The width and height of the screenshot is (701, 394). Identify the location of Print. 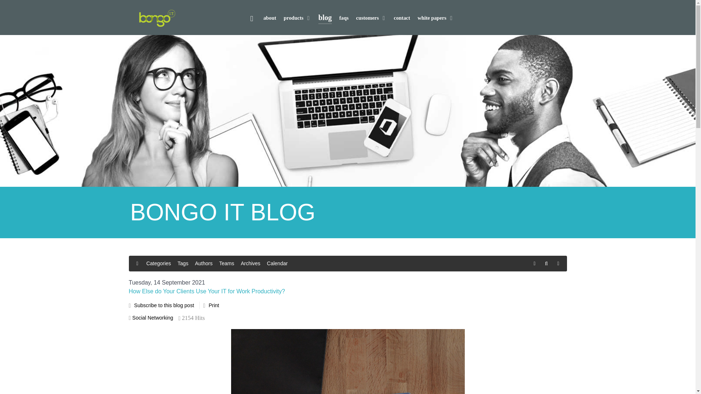
(213, 305).